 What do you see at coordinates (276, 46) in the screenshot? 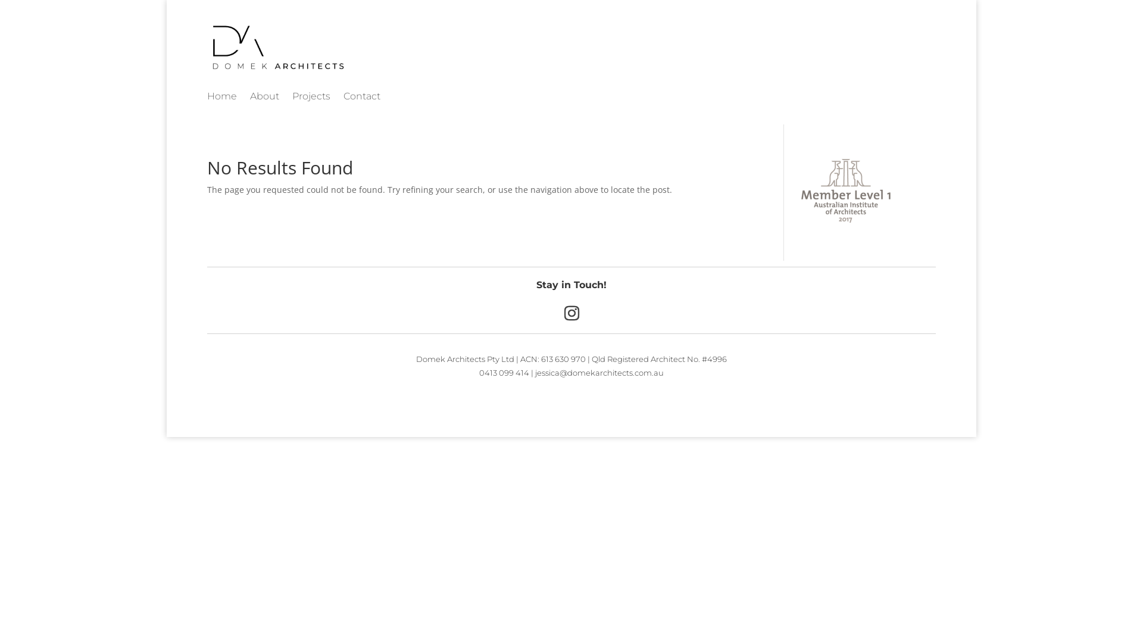
I see `Domek_Logo_JPG_5` at bounding box center [276, 46].